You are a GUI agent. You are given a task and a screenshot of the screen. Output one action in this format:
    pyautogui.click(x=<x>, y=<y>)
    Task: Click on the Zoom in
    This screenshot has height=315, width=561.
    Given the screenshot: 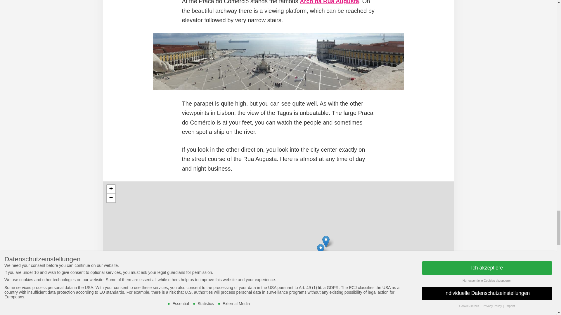 What is the action you would take?
    pyautogui.click(x=110, y=189)
    